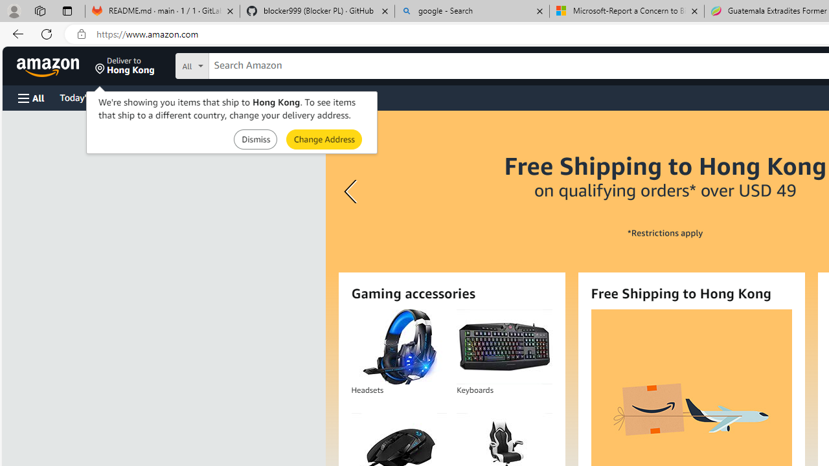 The height and width of the screenshot is (466, 829). Describe the element at coordinates (31, 98) in the screenshot. I see `Open Menu` at that location.